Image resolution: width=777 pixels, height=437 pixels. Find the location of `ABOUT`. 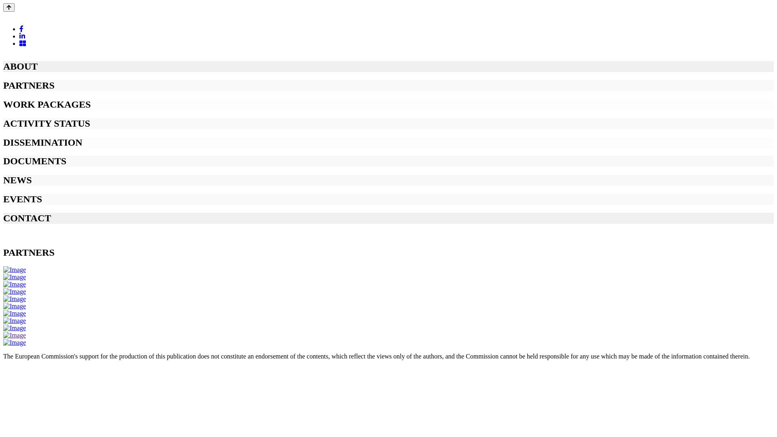

ABOUT is located at coordinates (388, 66).